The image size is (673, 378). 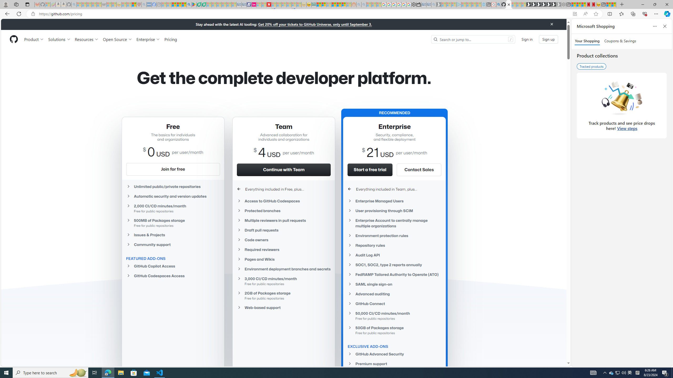 What do you see at coordinates (173, 208) in the screenshot?
I see `2,000 CI/CD minutes/monthFree for public repositories` at bounding box center [173, 208].